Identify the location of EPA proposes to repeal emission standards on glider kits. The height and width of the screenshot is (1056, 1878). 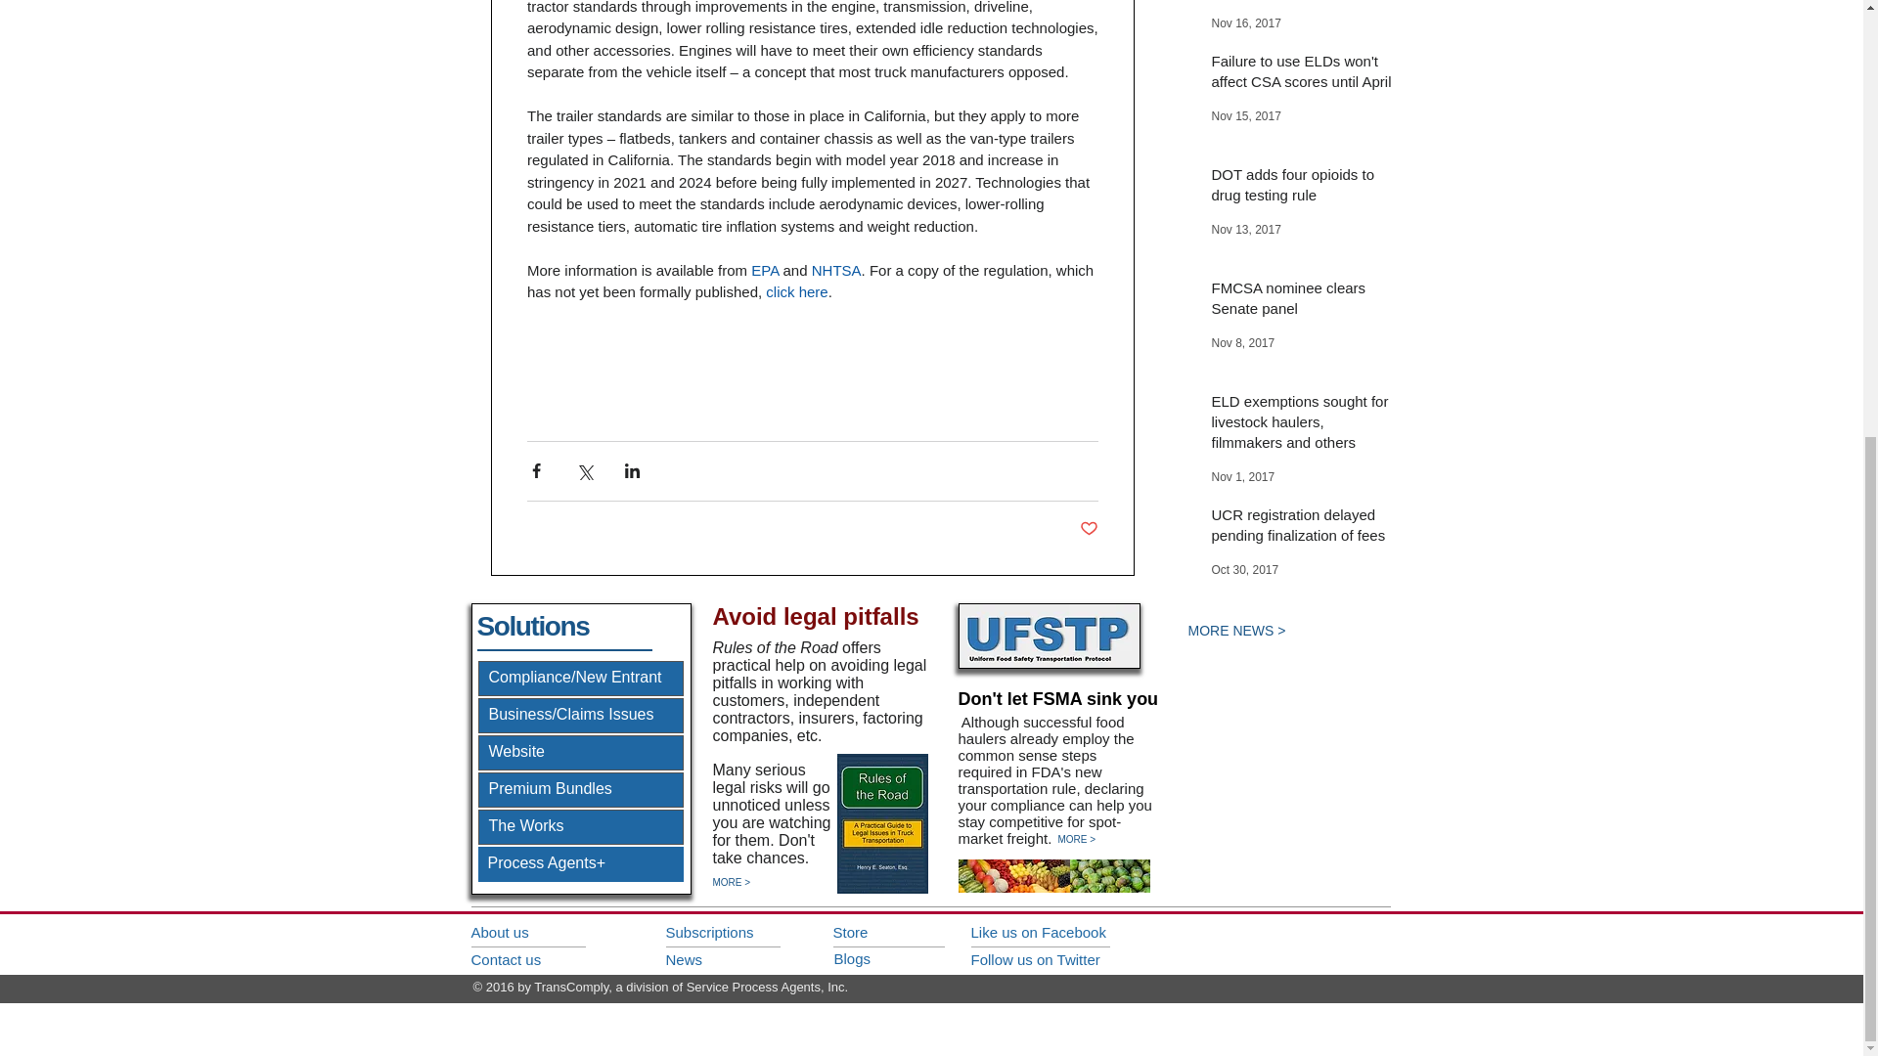
(1302, 3).